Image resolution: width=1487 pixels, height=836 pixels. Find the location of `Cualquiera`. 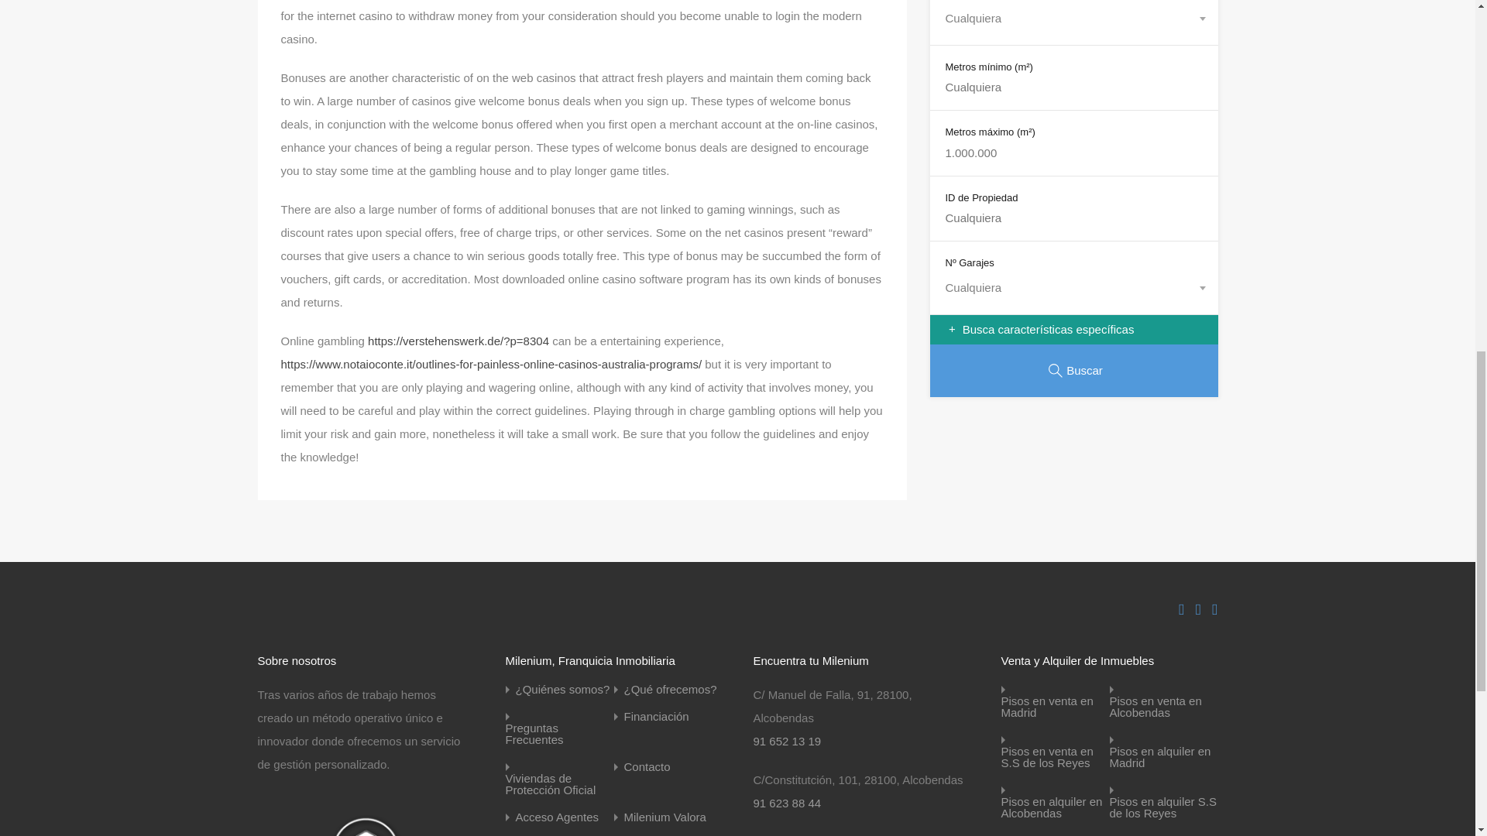

Cualquiera is located at coordinates (1073, 287).